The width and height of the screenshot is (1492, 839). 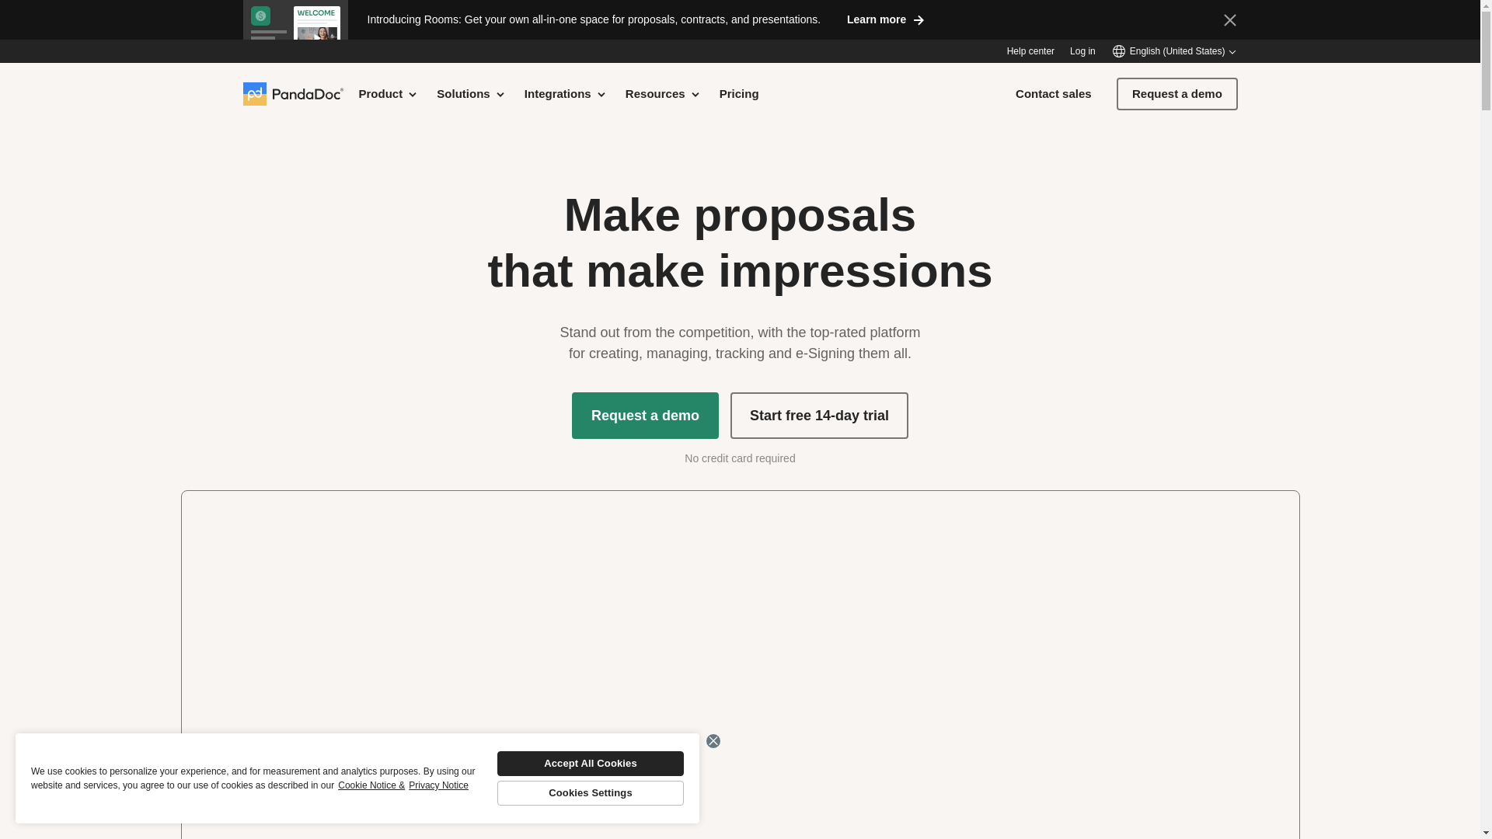 I want to click on Product, so click(x=389, y=93).